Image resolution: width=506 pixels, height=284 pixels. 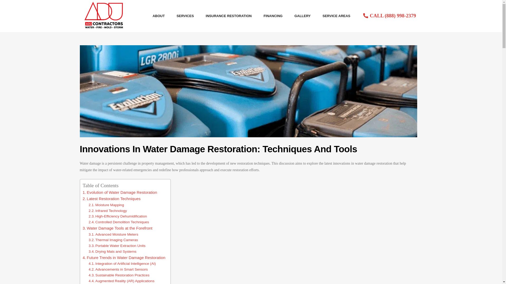 What do you see at coordinates (229, 16) in the screenshot?
I see `INSURANCE RESTORATION` at bounding box center [229, 16].